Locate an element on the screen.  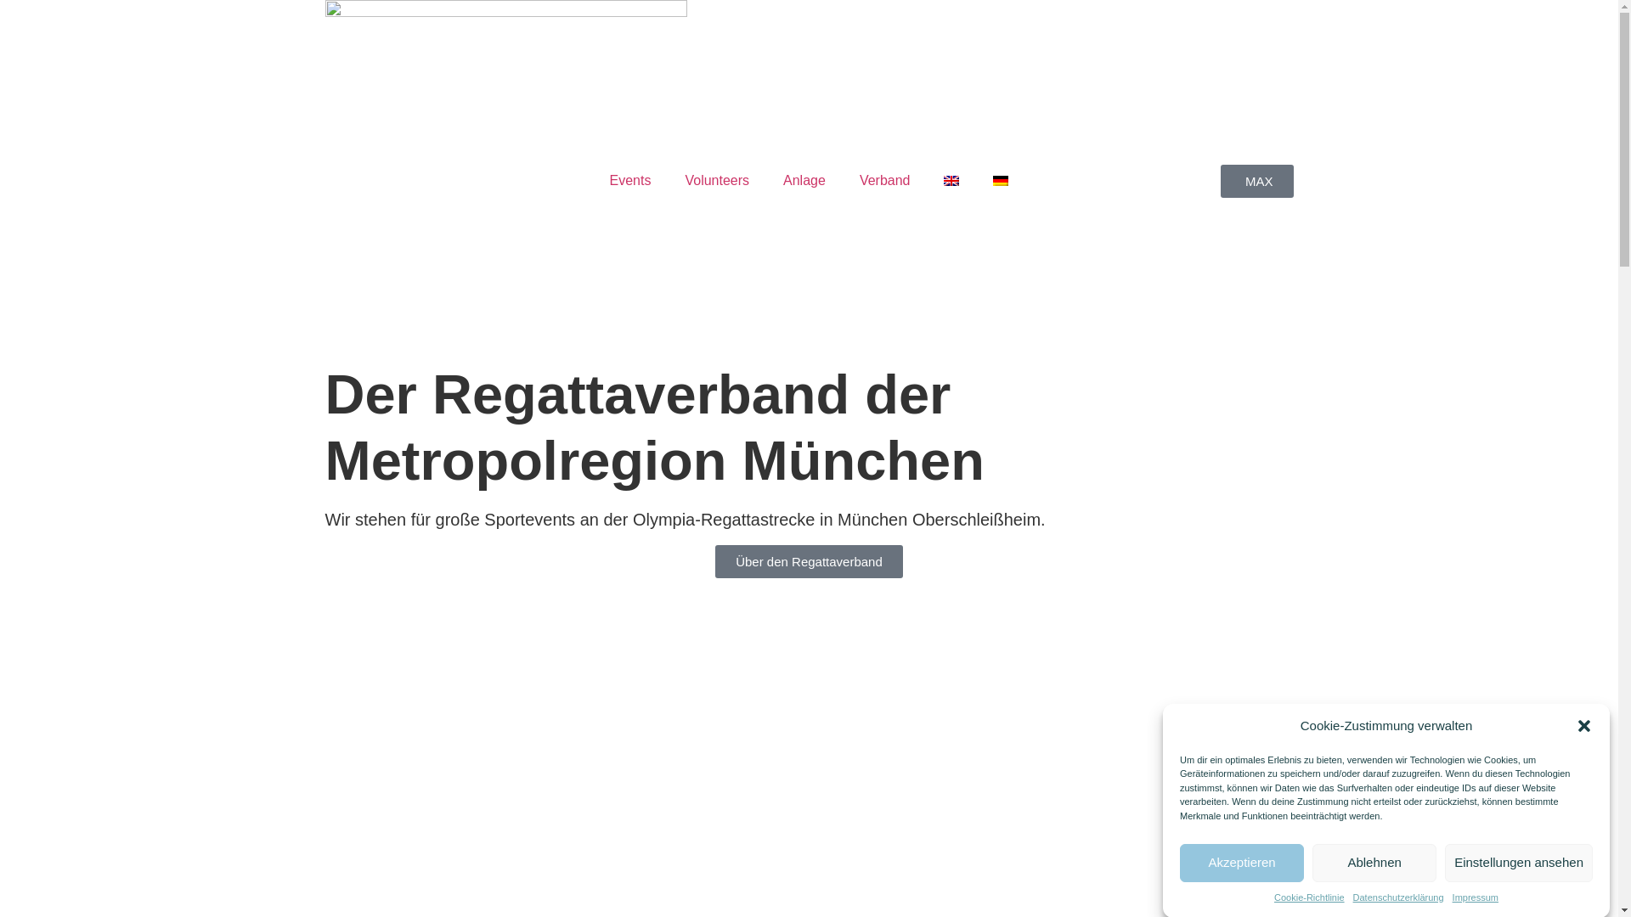
Cookie-Richtlinie is located at coordinates (1310, 897).